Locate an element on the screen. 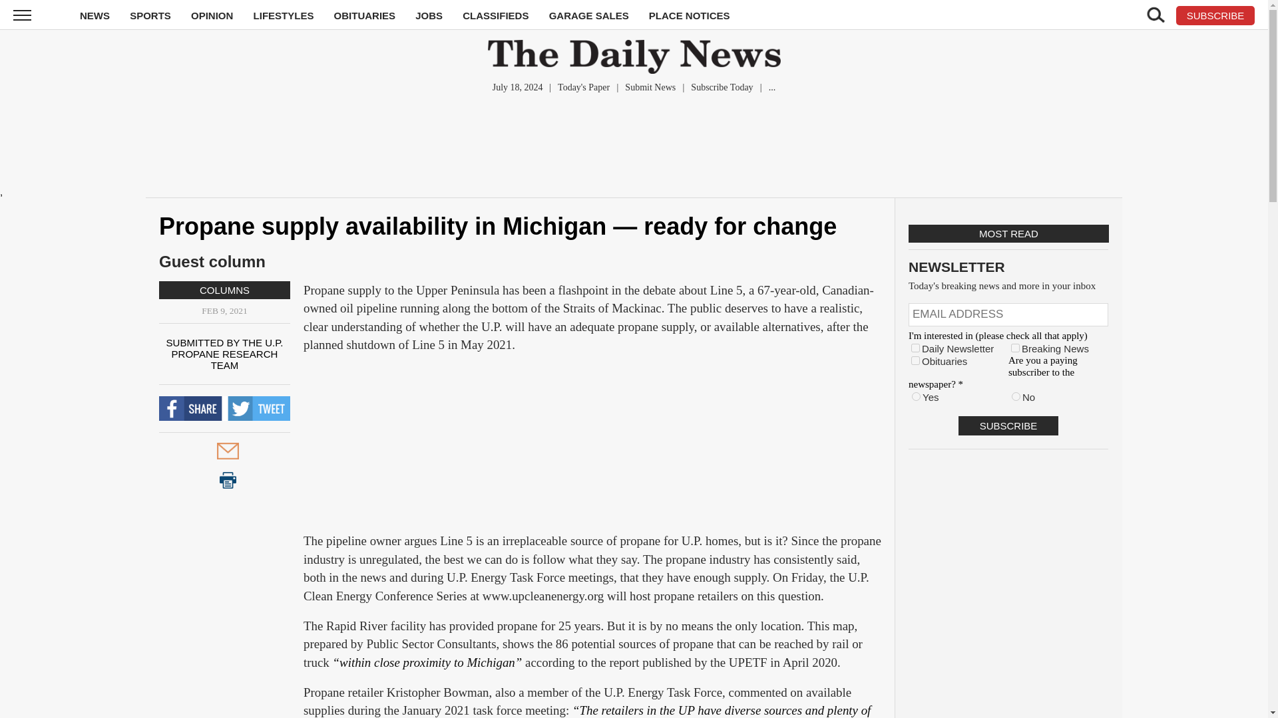 This screenshot has width=1278, height=718. Yes is located at coordinates (916, 396).